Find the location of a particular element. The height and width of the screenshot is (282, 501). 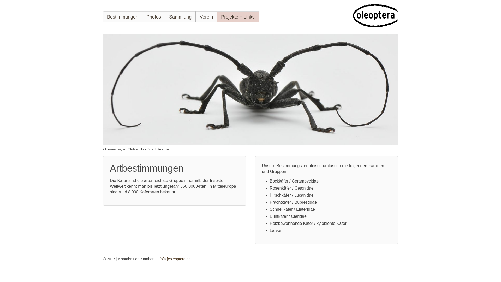

Morimus asper (Sulzer, 1776), adultes Tier is located at coordinates (250, 90).